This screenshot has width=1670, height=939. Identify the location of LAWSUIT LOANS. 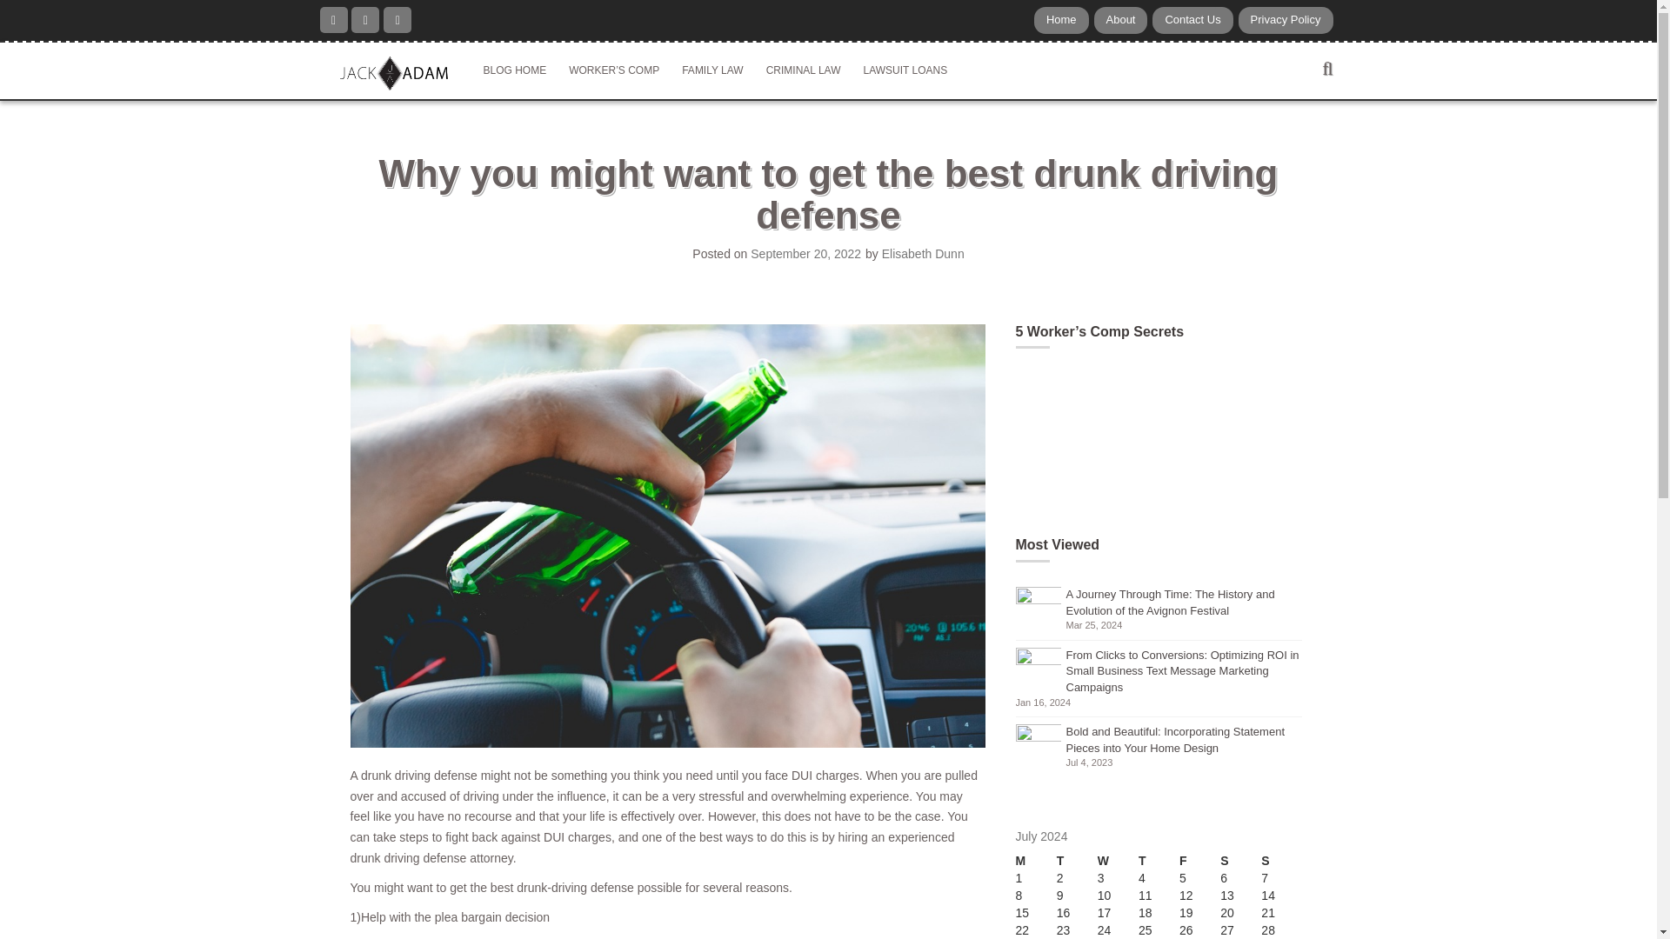
(905, 70).